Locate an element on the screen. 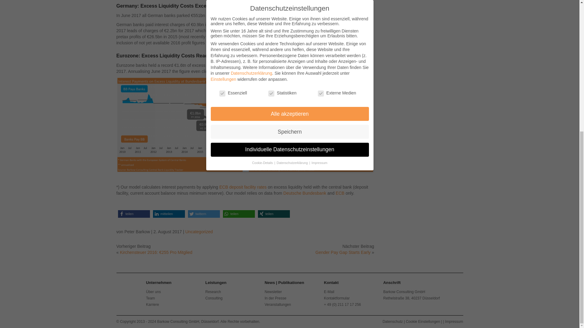 The image size is (584, 328). Research is located at coordinates (213, 292).